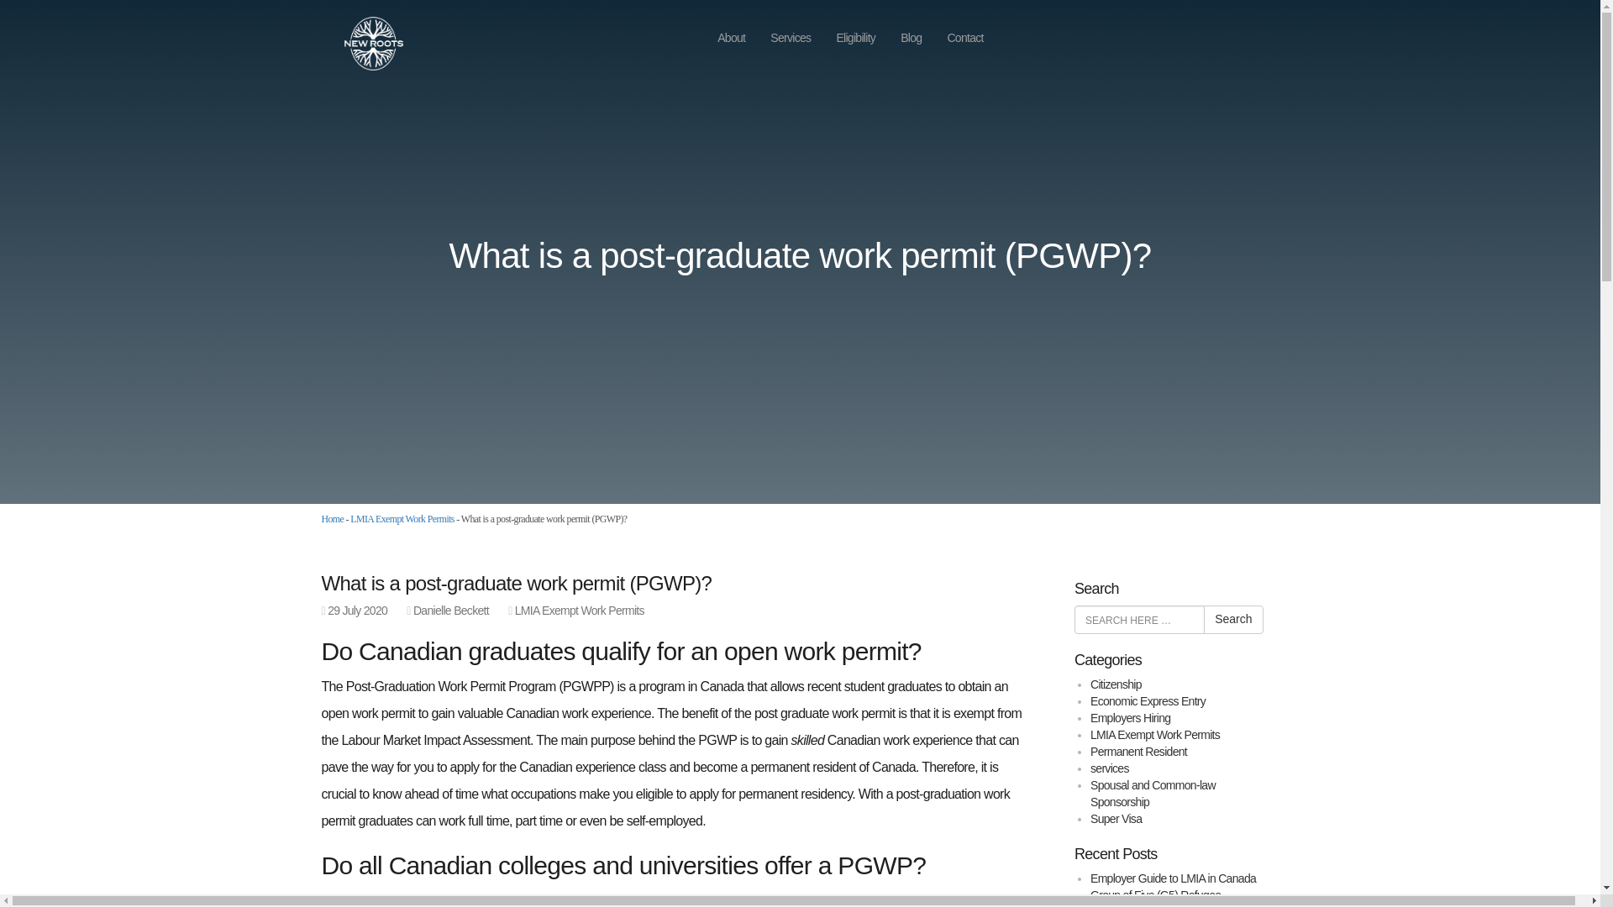 The width and height of the screenshot is (1613, 907). I want to click on Spousal and Common-law Sponsorship, so click(1153, 793).